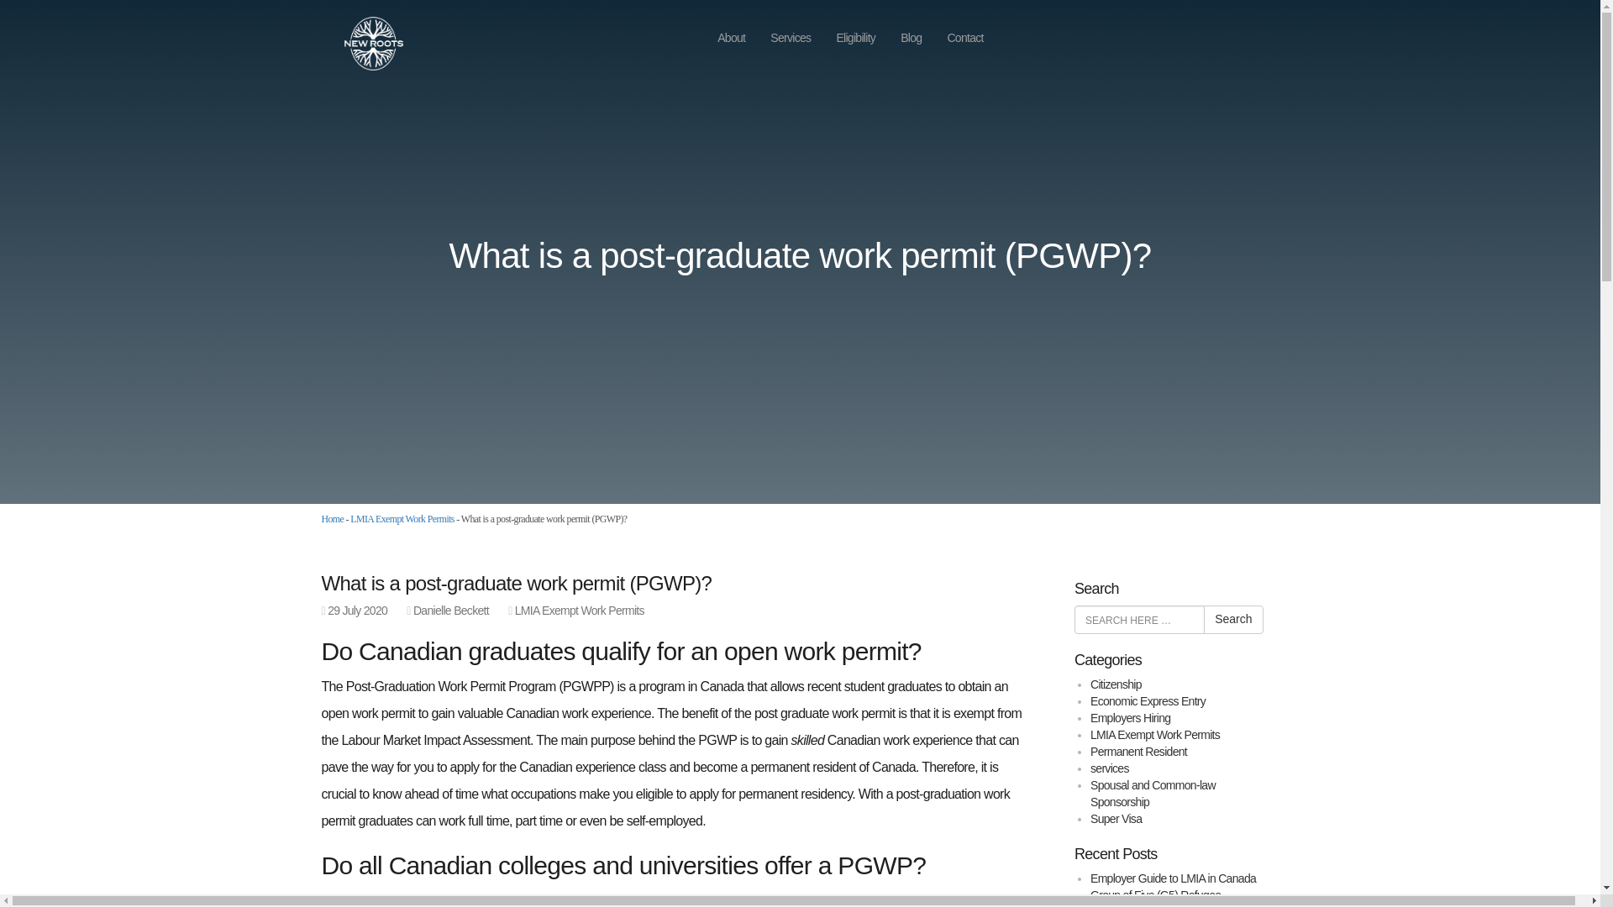 The width and height of the screenshot is (1613, 907). I want to click on Spousal and Common-law Sponsorship, so click(1153, 793).